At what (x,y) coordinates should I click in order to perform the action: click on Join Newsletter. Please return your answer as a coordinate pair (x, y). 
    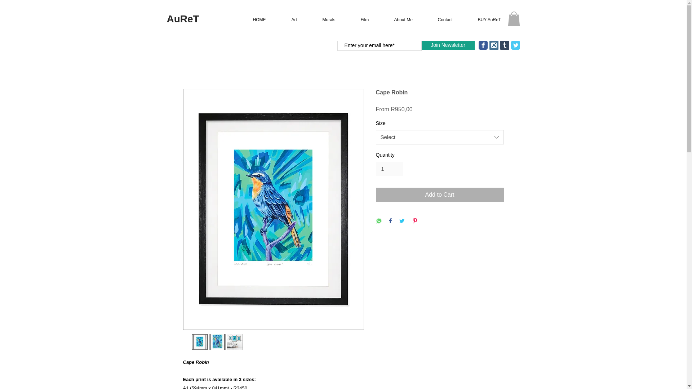
    Looking at the image, I should click on (448, 45).